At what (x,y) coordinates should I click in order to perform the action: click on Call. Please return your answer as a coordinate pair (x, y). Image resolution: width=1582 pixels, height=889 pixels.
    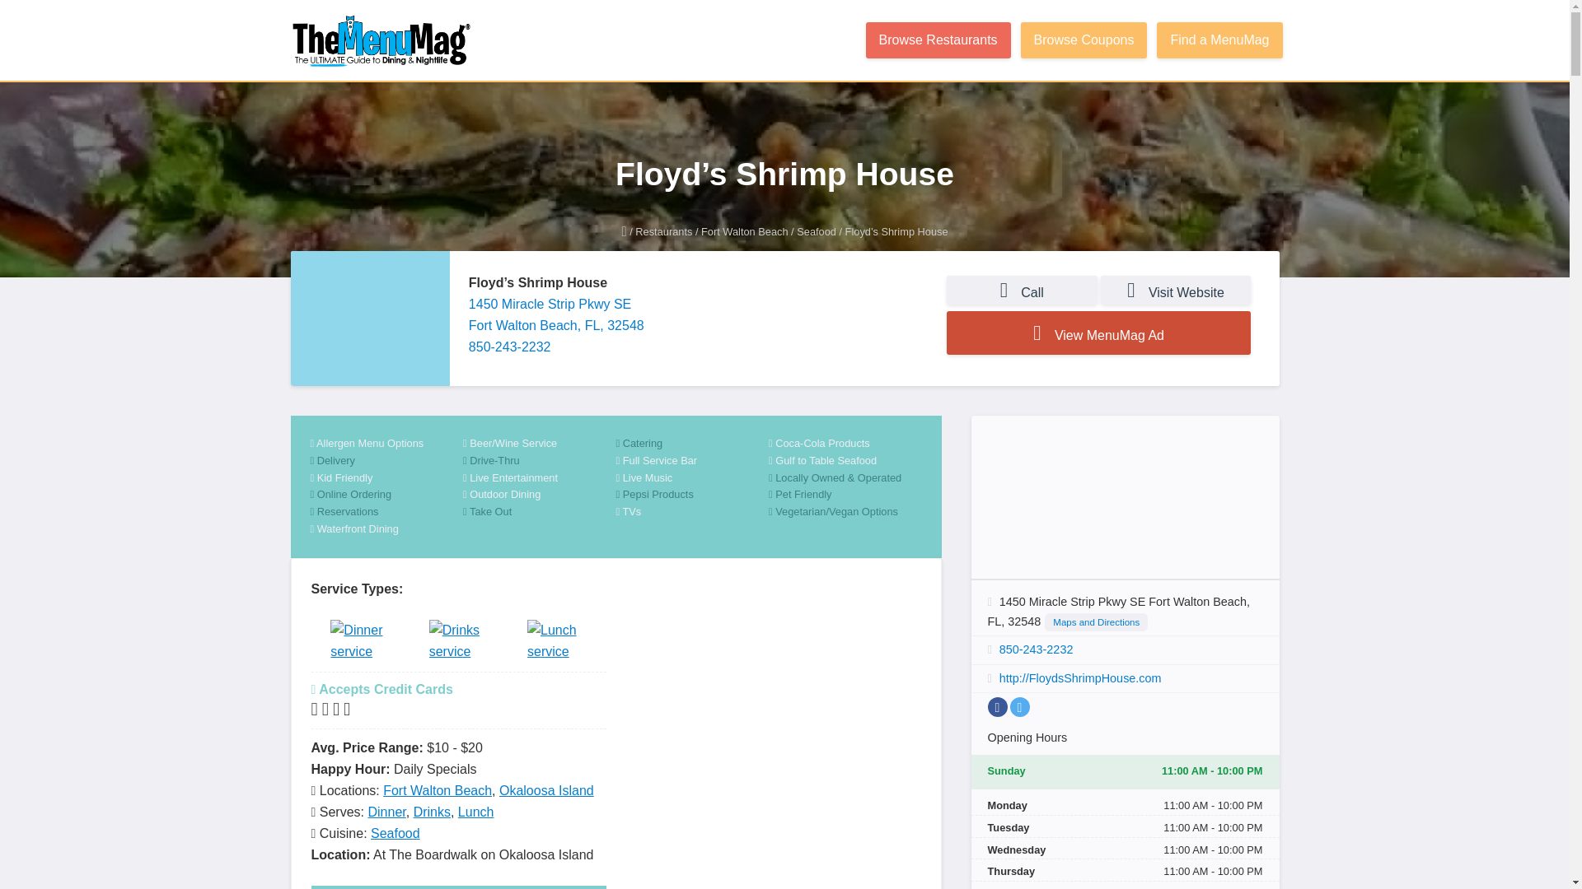
    Looking at the image, I should click on (1022, 290).